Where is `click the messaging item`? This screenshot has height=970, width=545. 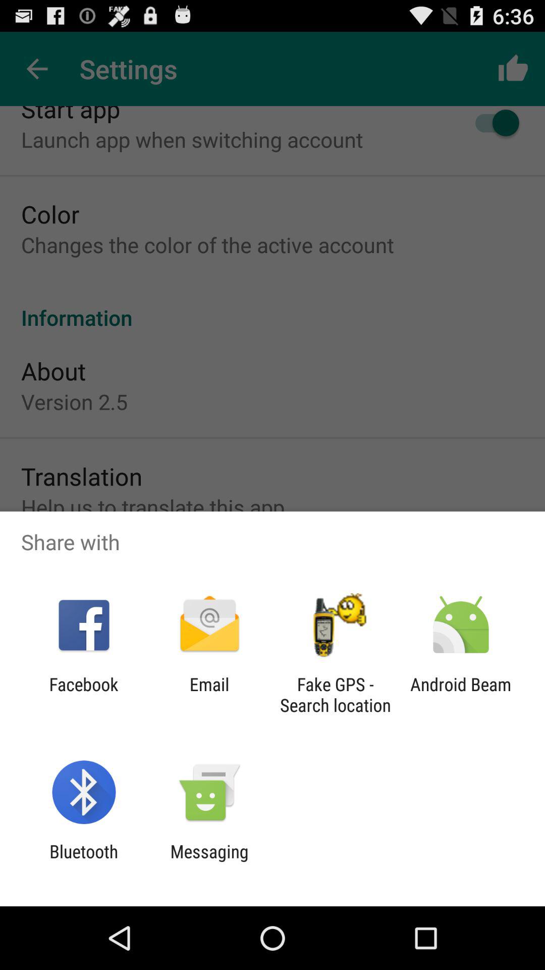
click the messaging item is located at coordinates (209, 862).